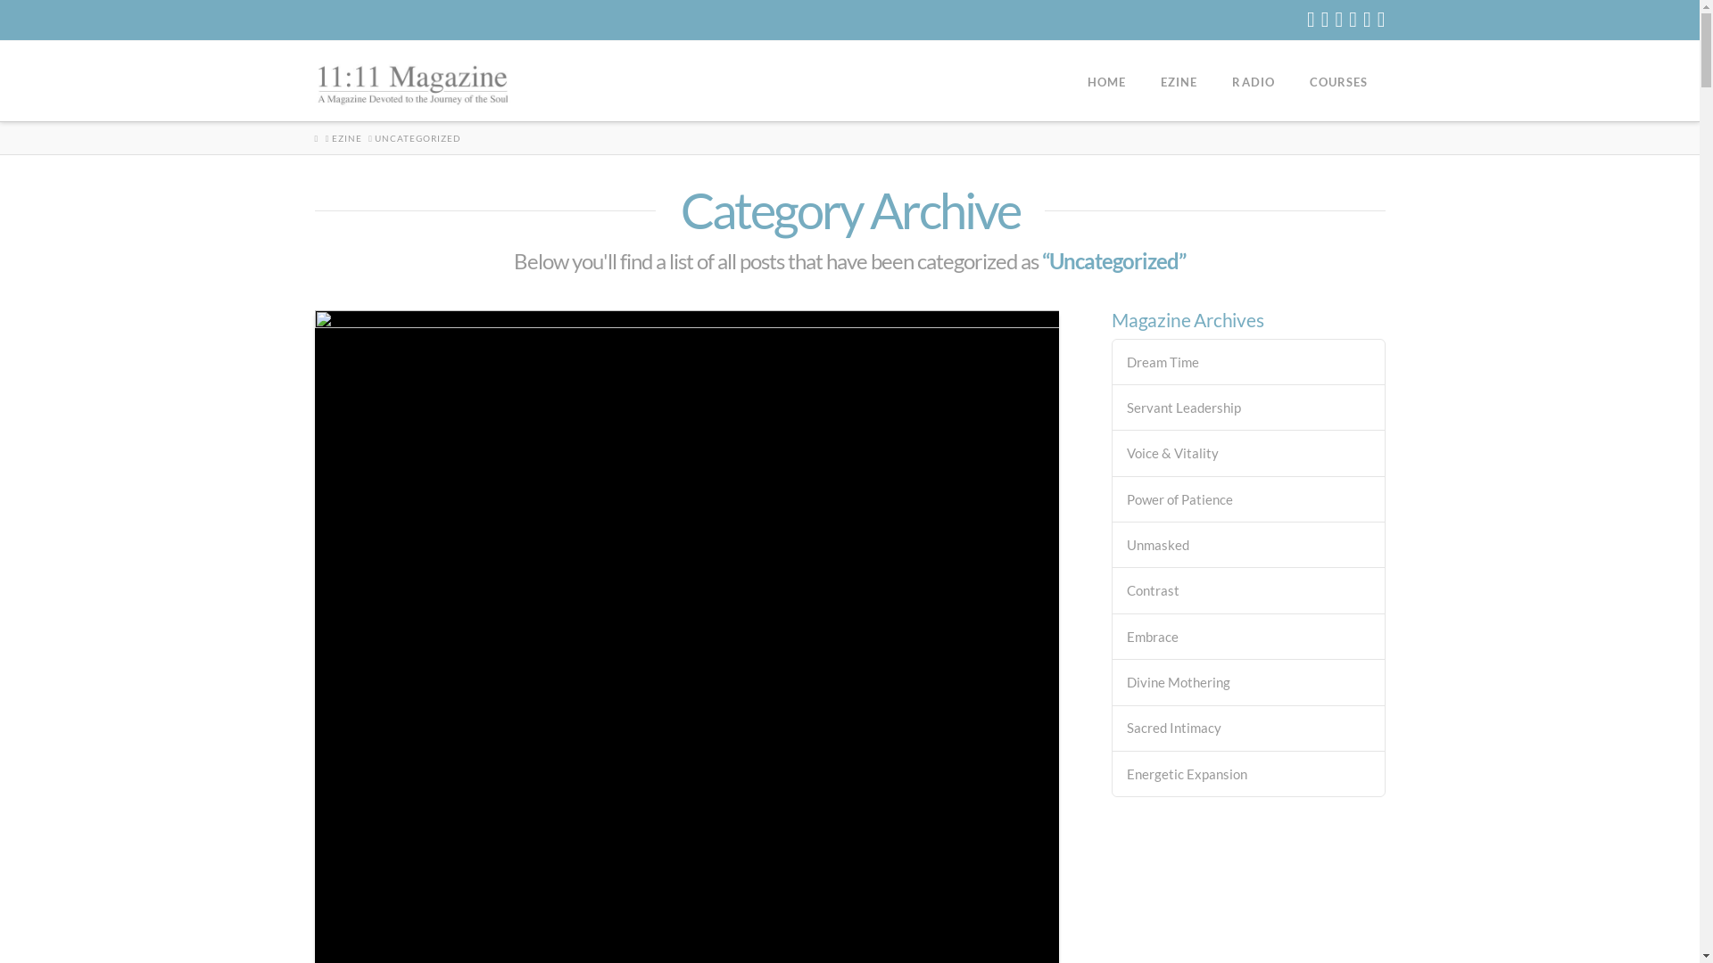  What do you see at coordinates (1249, 362) in the screenshot?
I see `Dream Time` at bounding box center [1249, 362].